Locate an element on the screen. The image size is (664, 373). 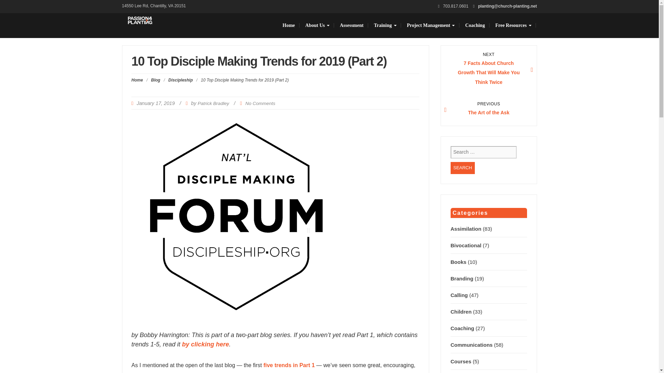
Assessment is located at coordinates (463, 168).